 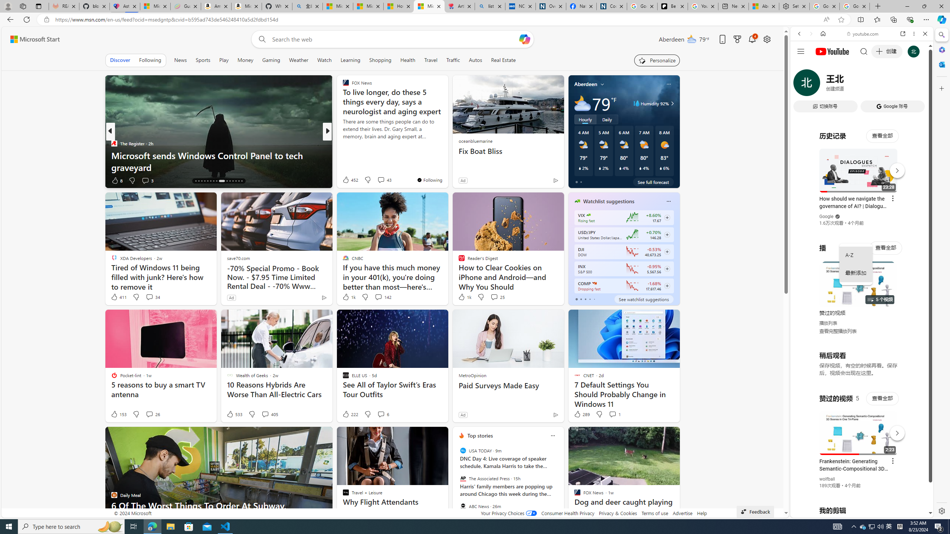 What do you see at coordinates (117, 180) in the screenshot?
I see `8 Like` at bounding box center [117, 180].